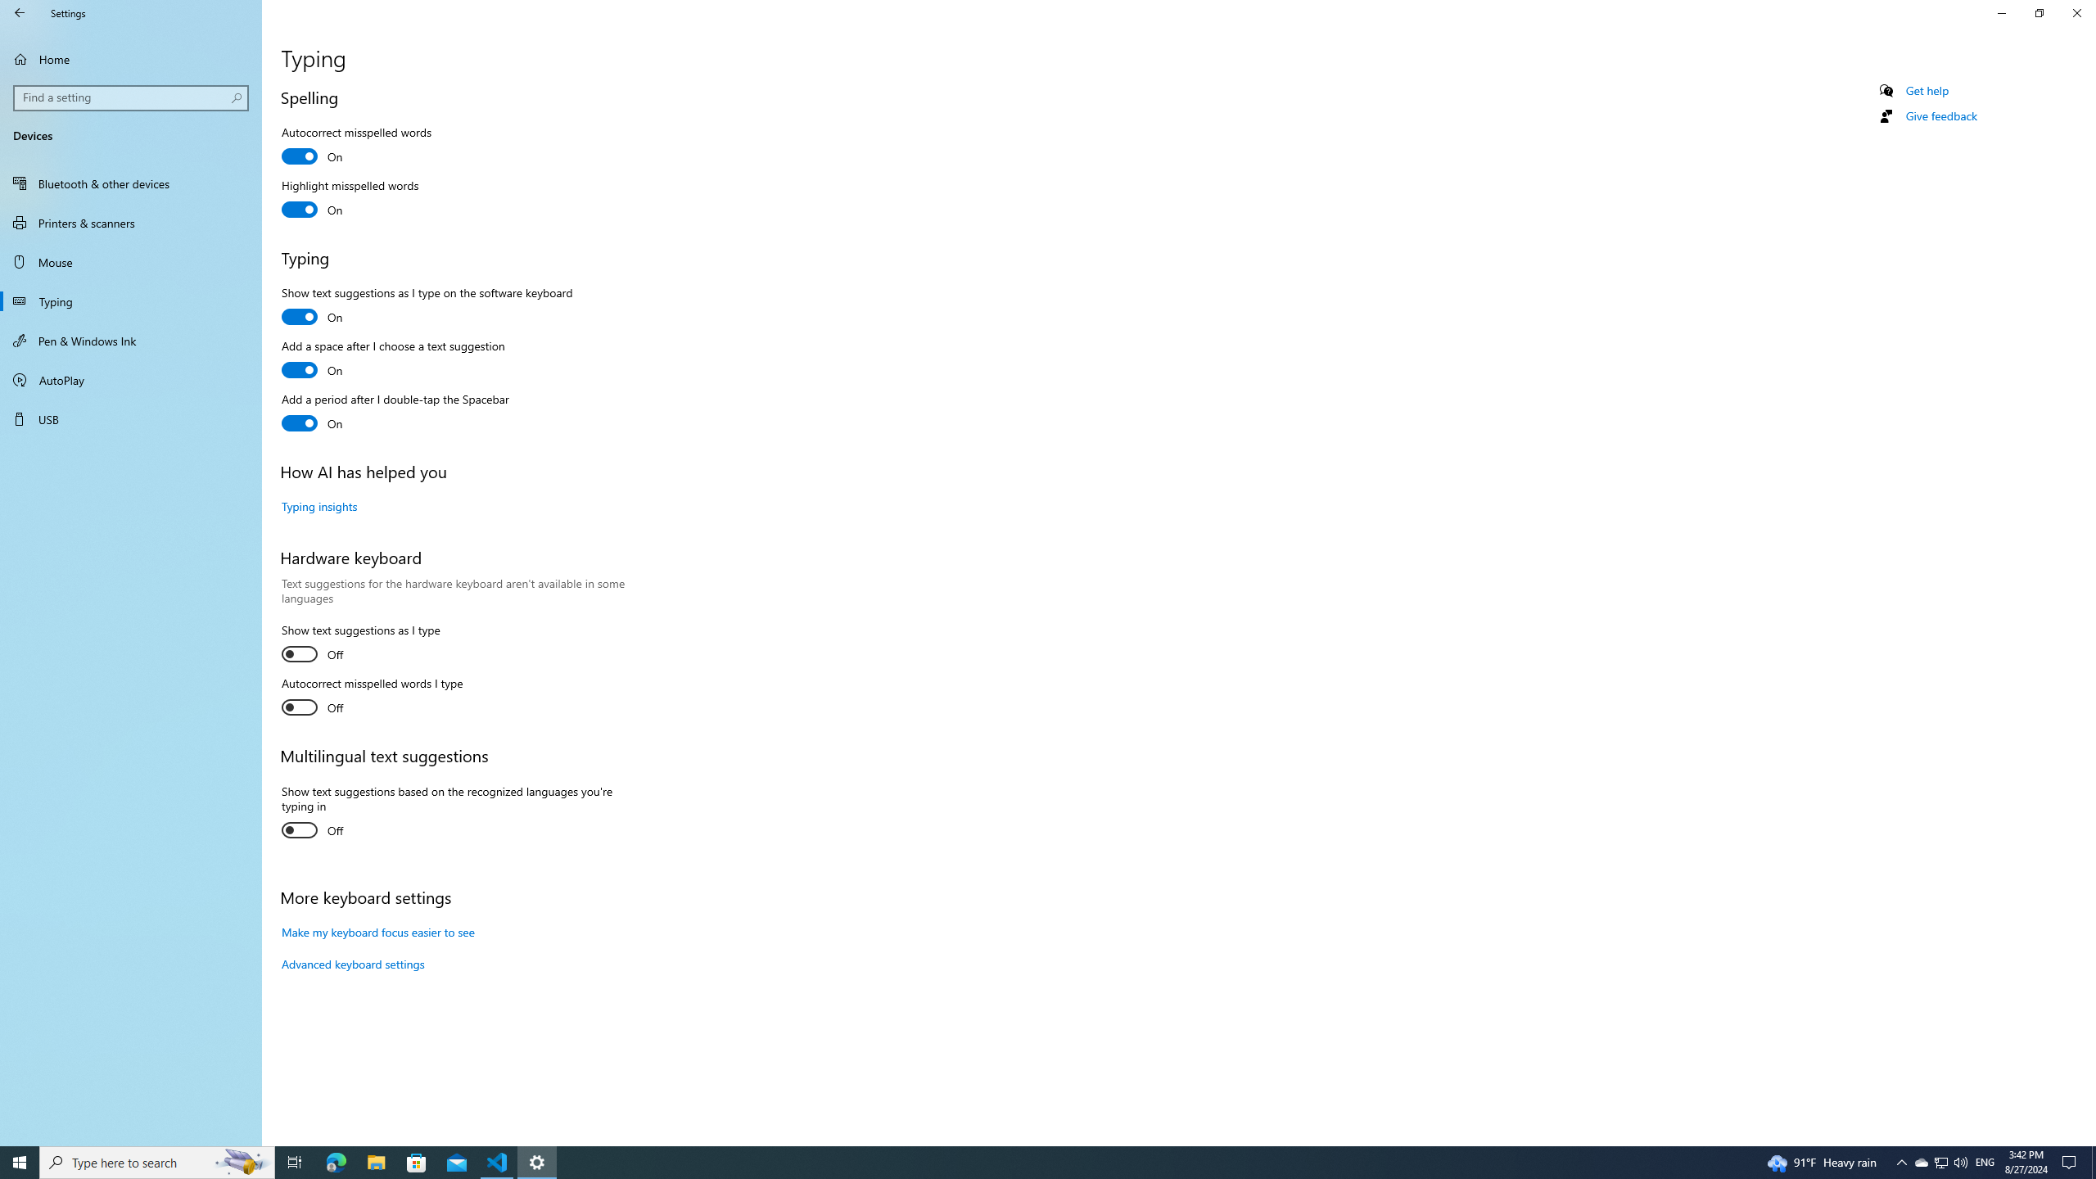  What do you see at coordinates (2039, 13) in the screenshot?
I see `Restore Settings` at bounding box center [2039, 13].